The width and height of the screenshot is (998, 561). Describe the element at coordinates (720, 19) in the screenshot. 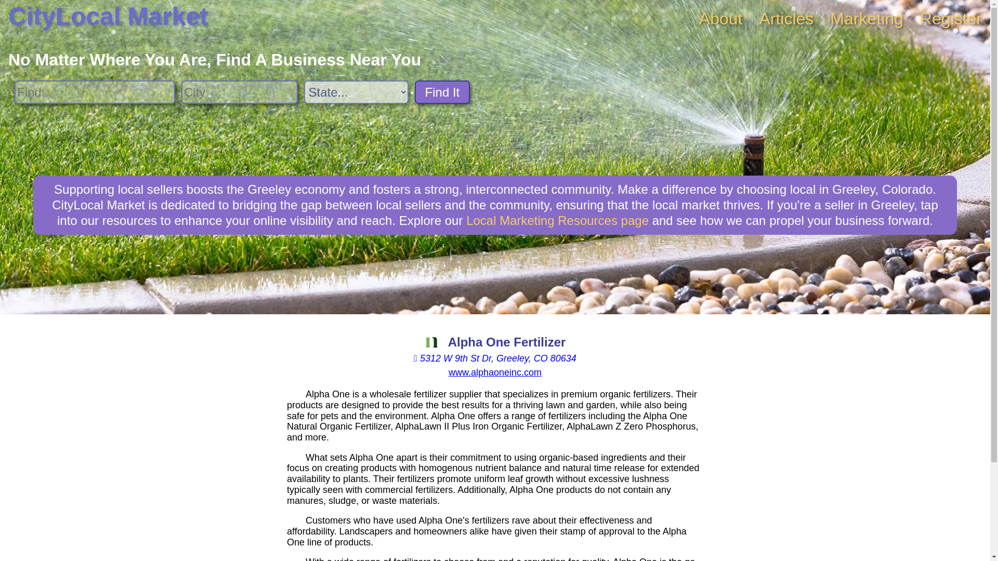

I see `About CityLocal Market` at that location.